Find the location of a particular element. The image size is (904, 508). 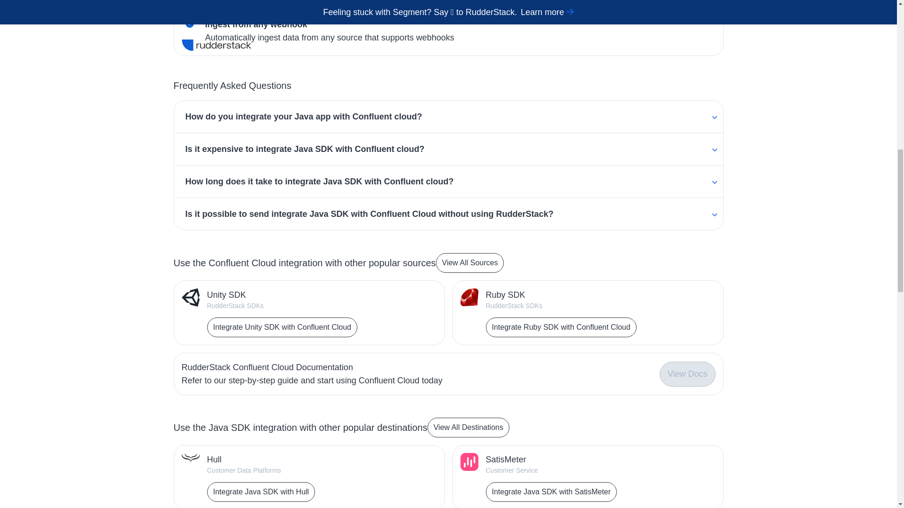

SatisMeter is located at coordinates (552, 460).